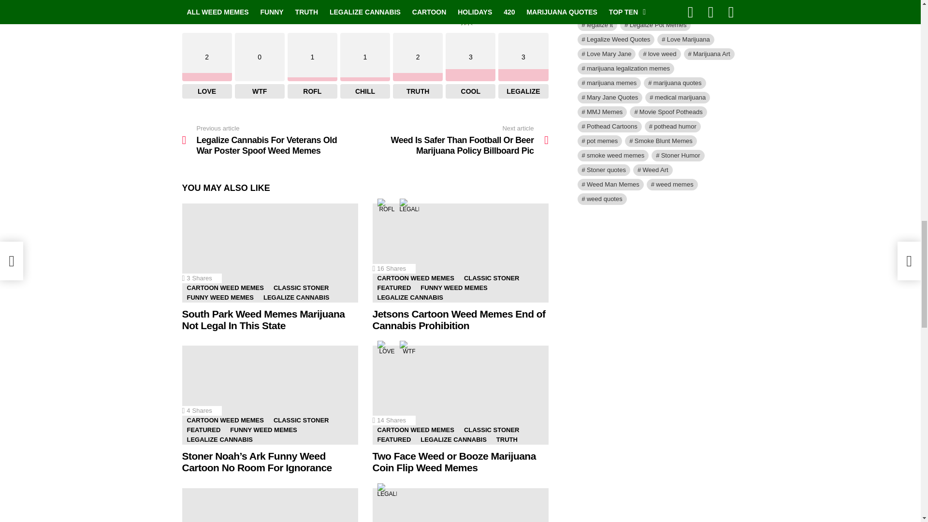  Describe the element at coordinates (460, 253) in the screenshot. I see `Jetsons Cartoon Weed Memes End of Cannabis Prohibition` at that location.